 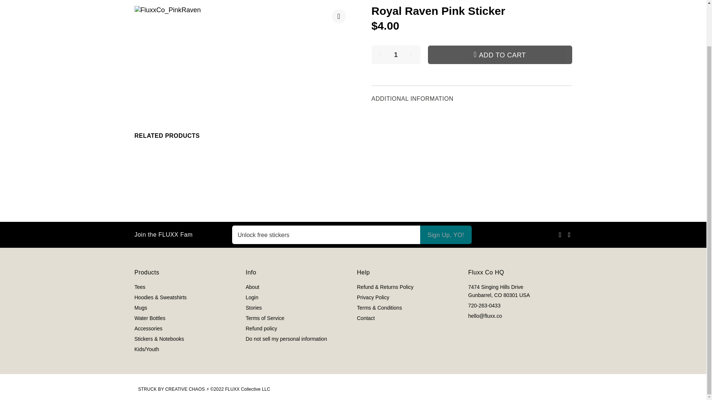 What do you see at coordinates (396, 55) in the screenshot?
I see `1` at bounding box center [396, 55].